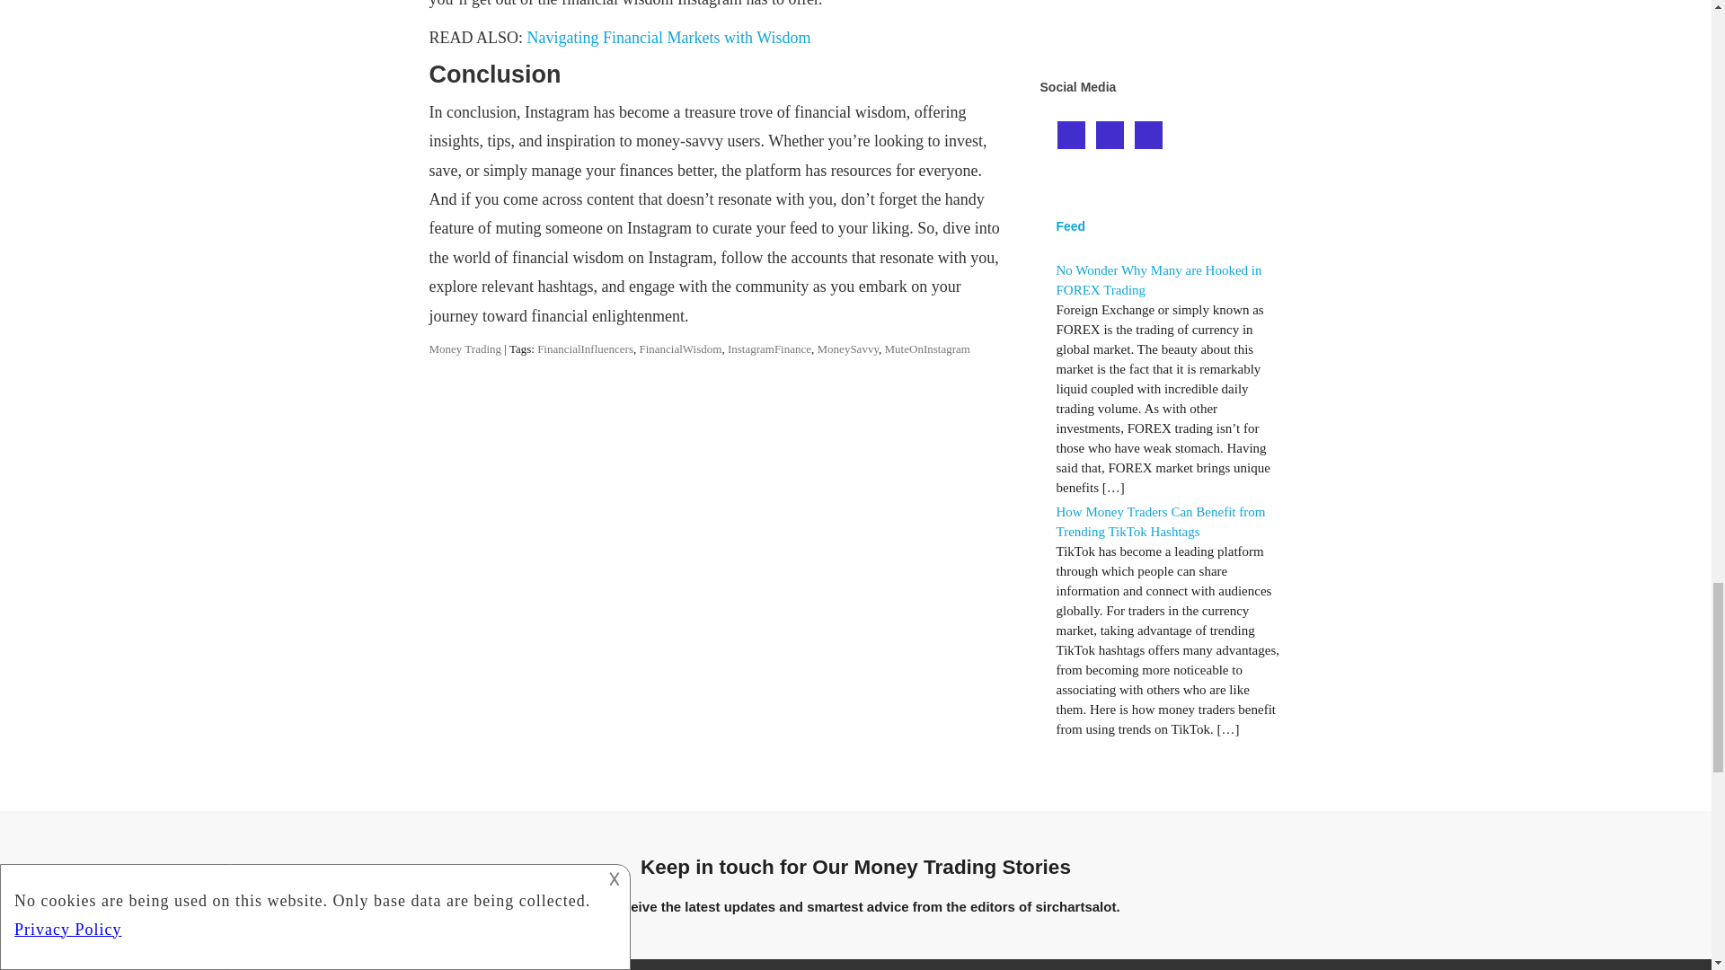 This screenshot has height=970, width=1725. I want to click on FinancialInfluencers, so click(584, 348).